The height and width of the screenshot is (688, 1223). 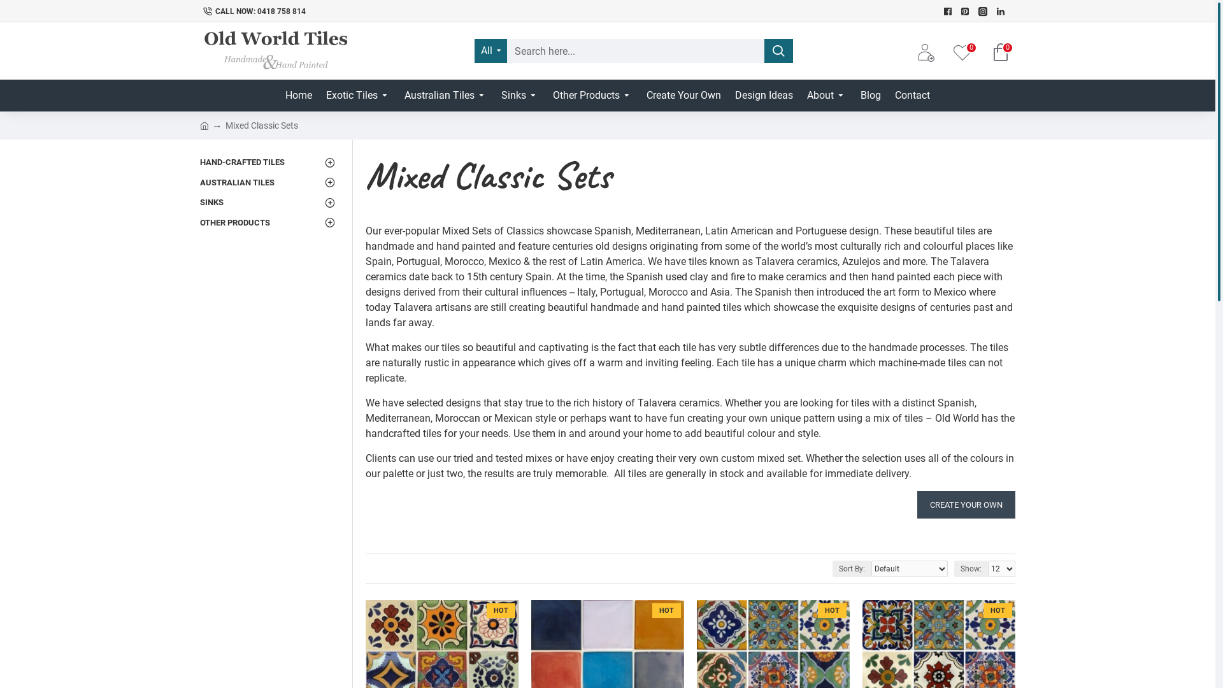 I want to click on 0, so click(x=966, y=51).